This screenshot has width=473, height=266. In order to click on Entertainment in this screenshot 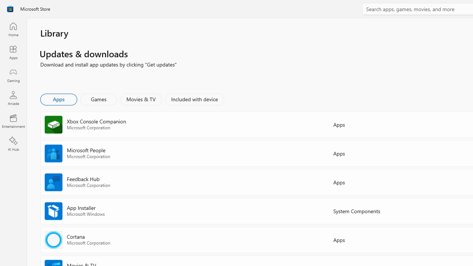, I will do `click(13, 121)`.